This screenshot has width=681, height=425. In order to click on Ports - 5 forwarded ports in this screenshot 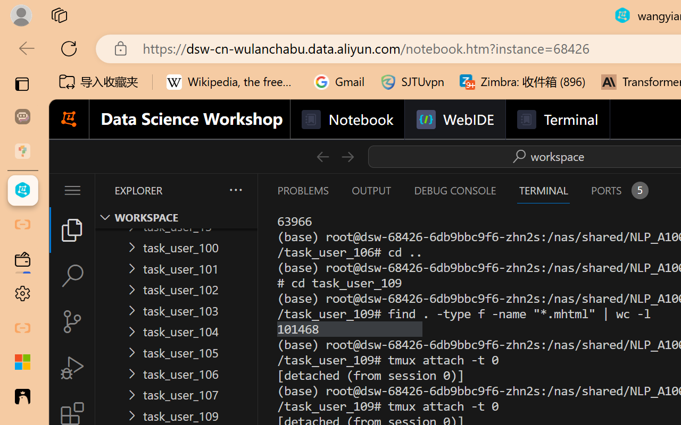, I will do `click(618, 190)`.